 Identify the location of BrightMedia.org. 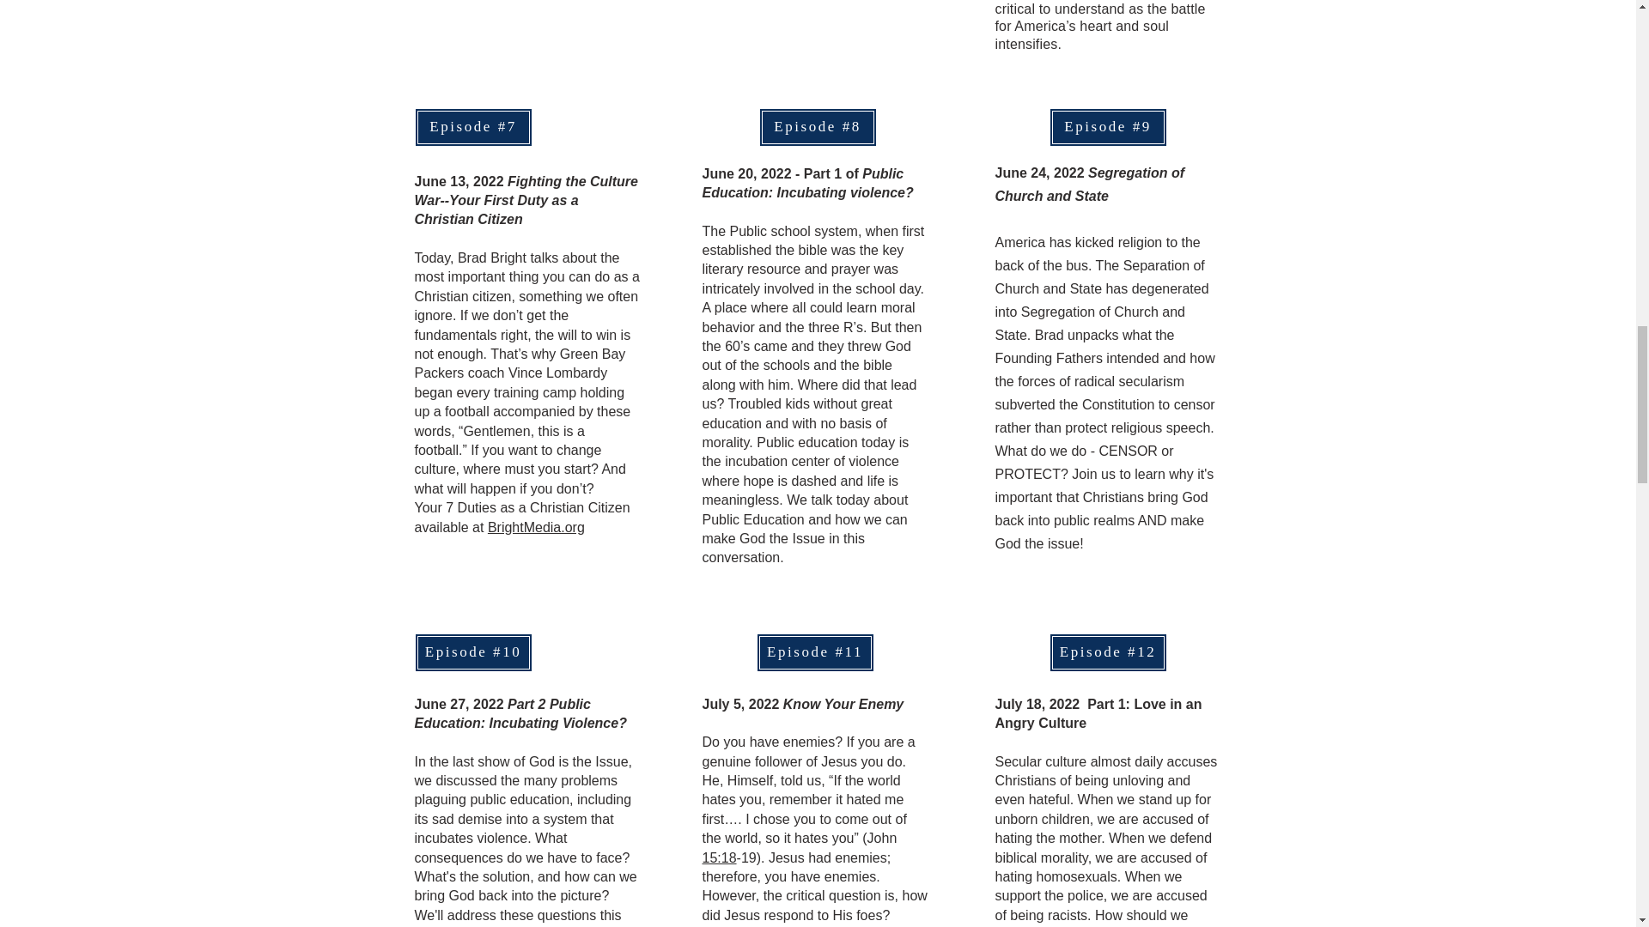
(536, 527).